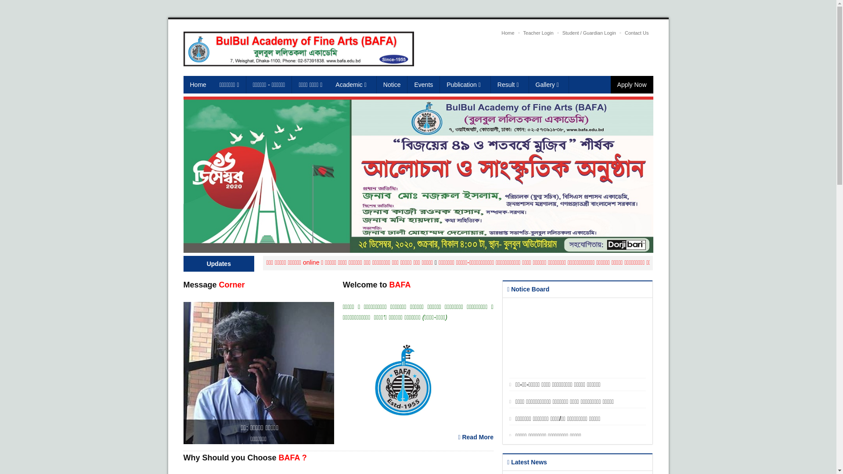  Describe the element at coordinates (508, 33) in the screenshot. I see `Home` at that location.